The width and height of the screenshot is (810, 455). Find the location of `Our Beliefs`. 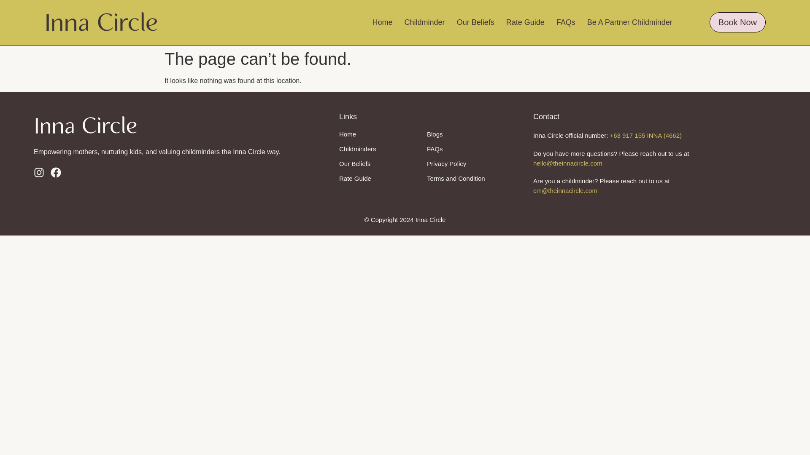

Our Beliefs is located at coordinates (354, 163).